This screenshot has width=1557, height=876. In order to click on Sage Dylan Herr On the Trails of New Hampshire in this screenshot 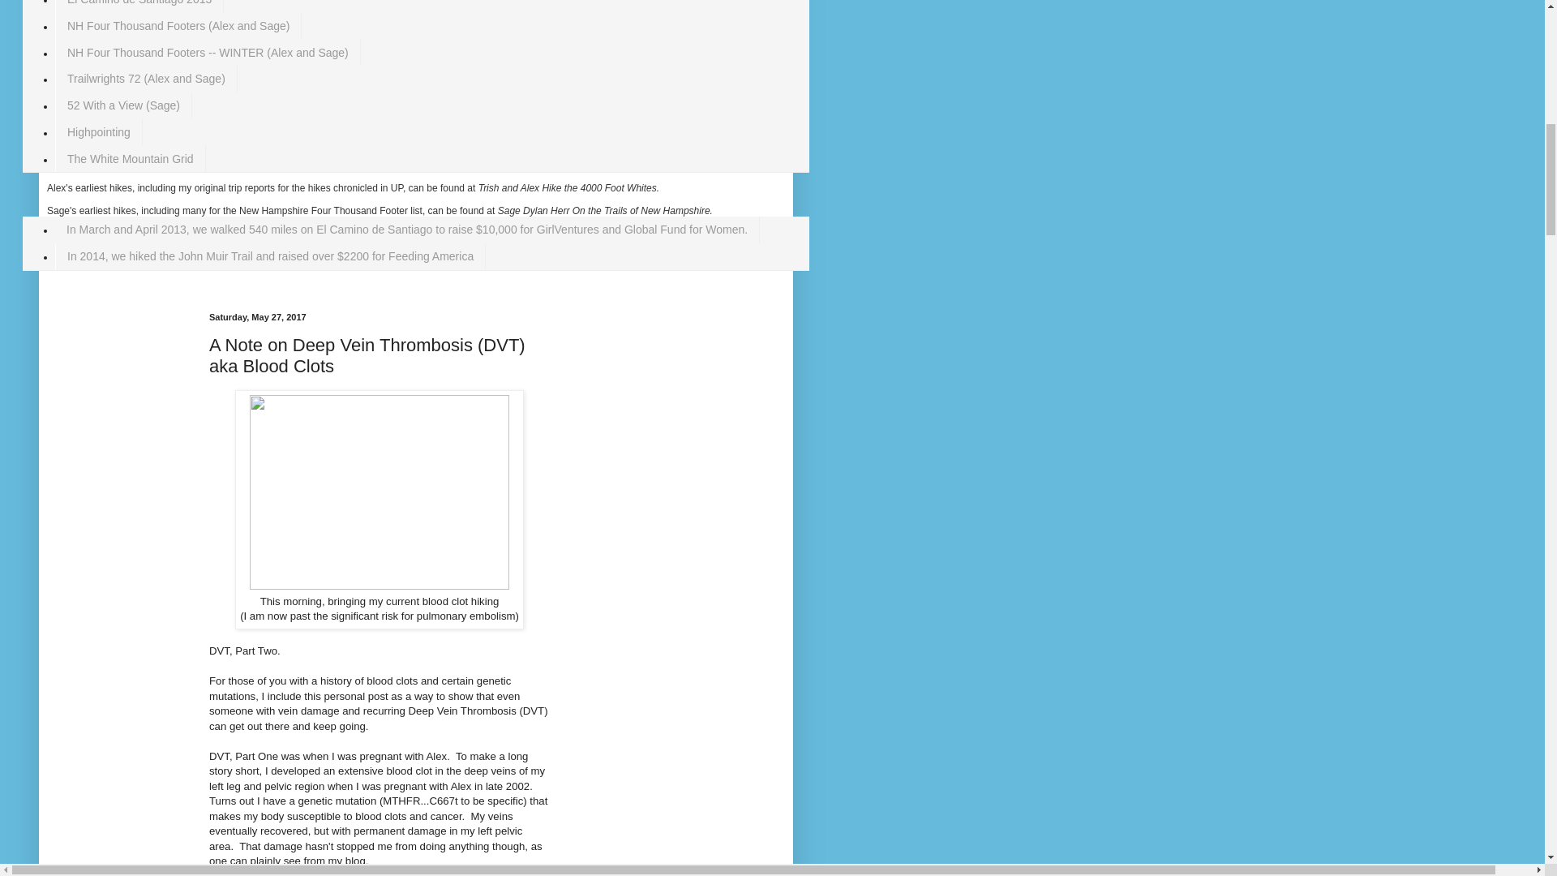, I will do `click(603, 210)`.